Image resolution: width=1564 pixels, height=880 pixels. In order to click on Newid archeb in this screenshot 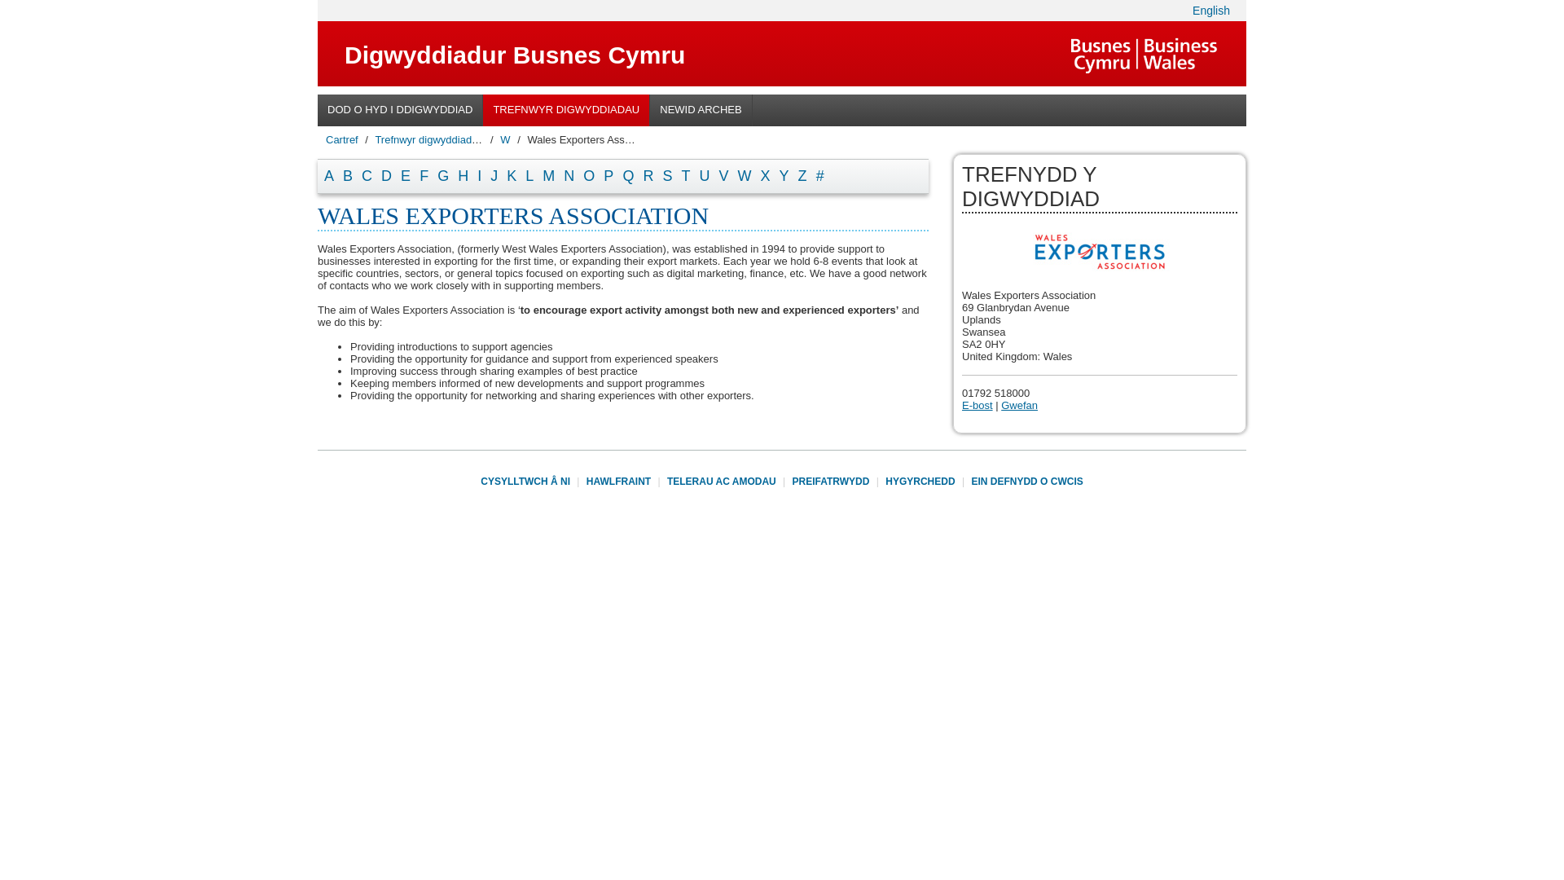, I will do `click(701, 110)`.